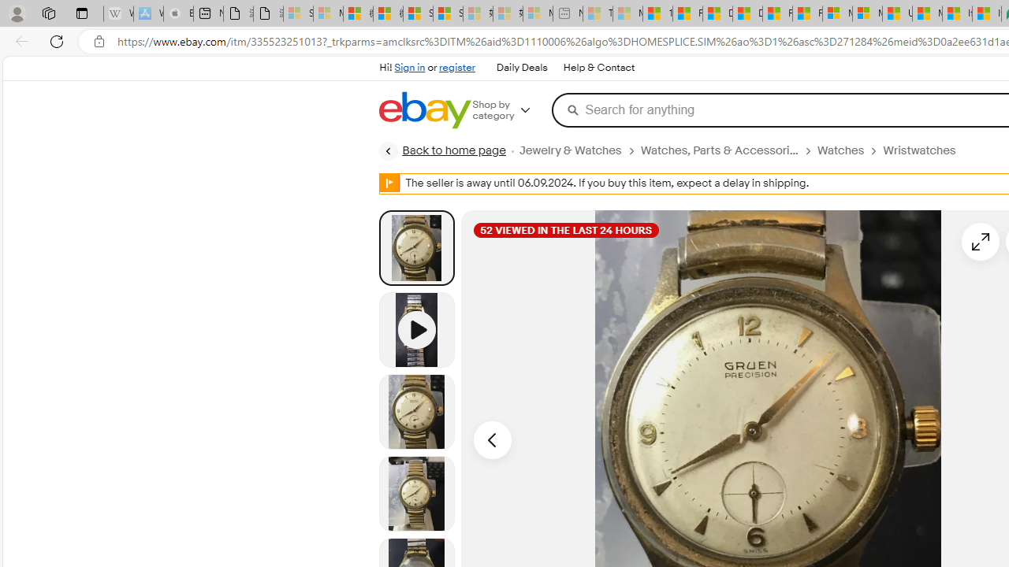 The width and height of the screenshot is (1009, 567). Describe the element at coordinates (925, 150) in the screenshot. I see `Wristwatches` at that location.